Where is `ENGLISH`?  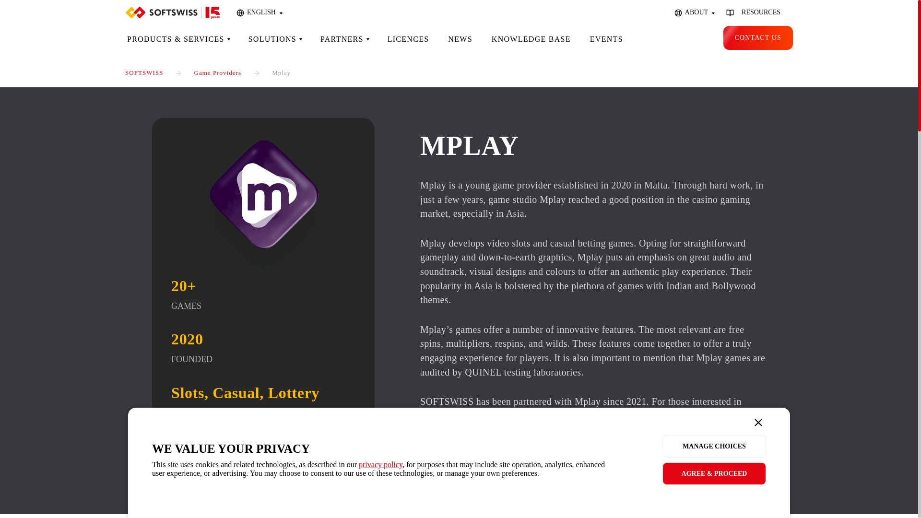
ENGLISH is located at coordinates (259, 12).